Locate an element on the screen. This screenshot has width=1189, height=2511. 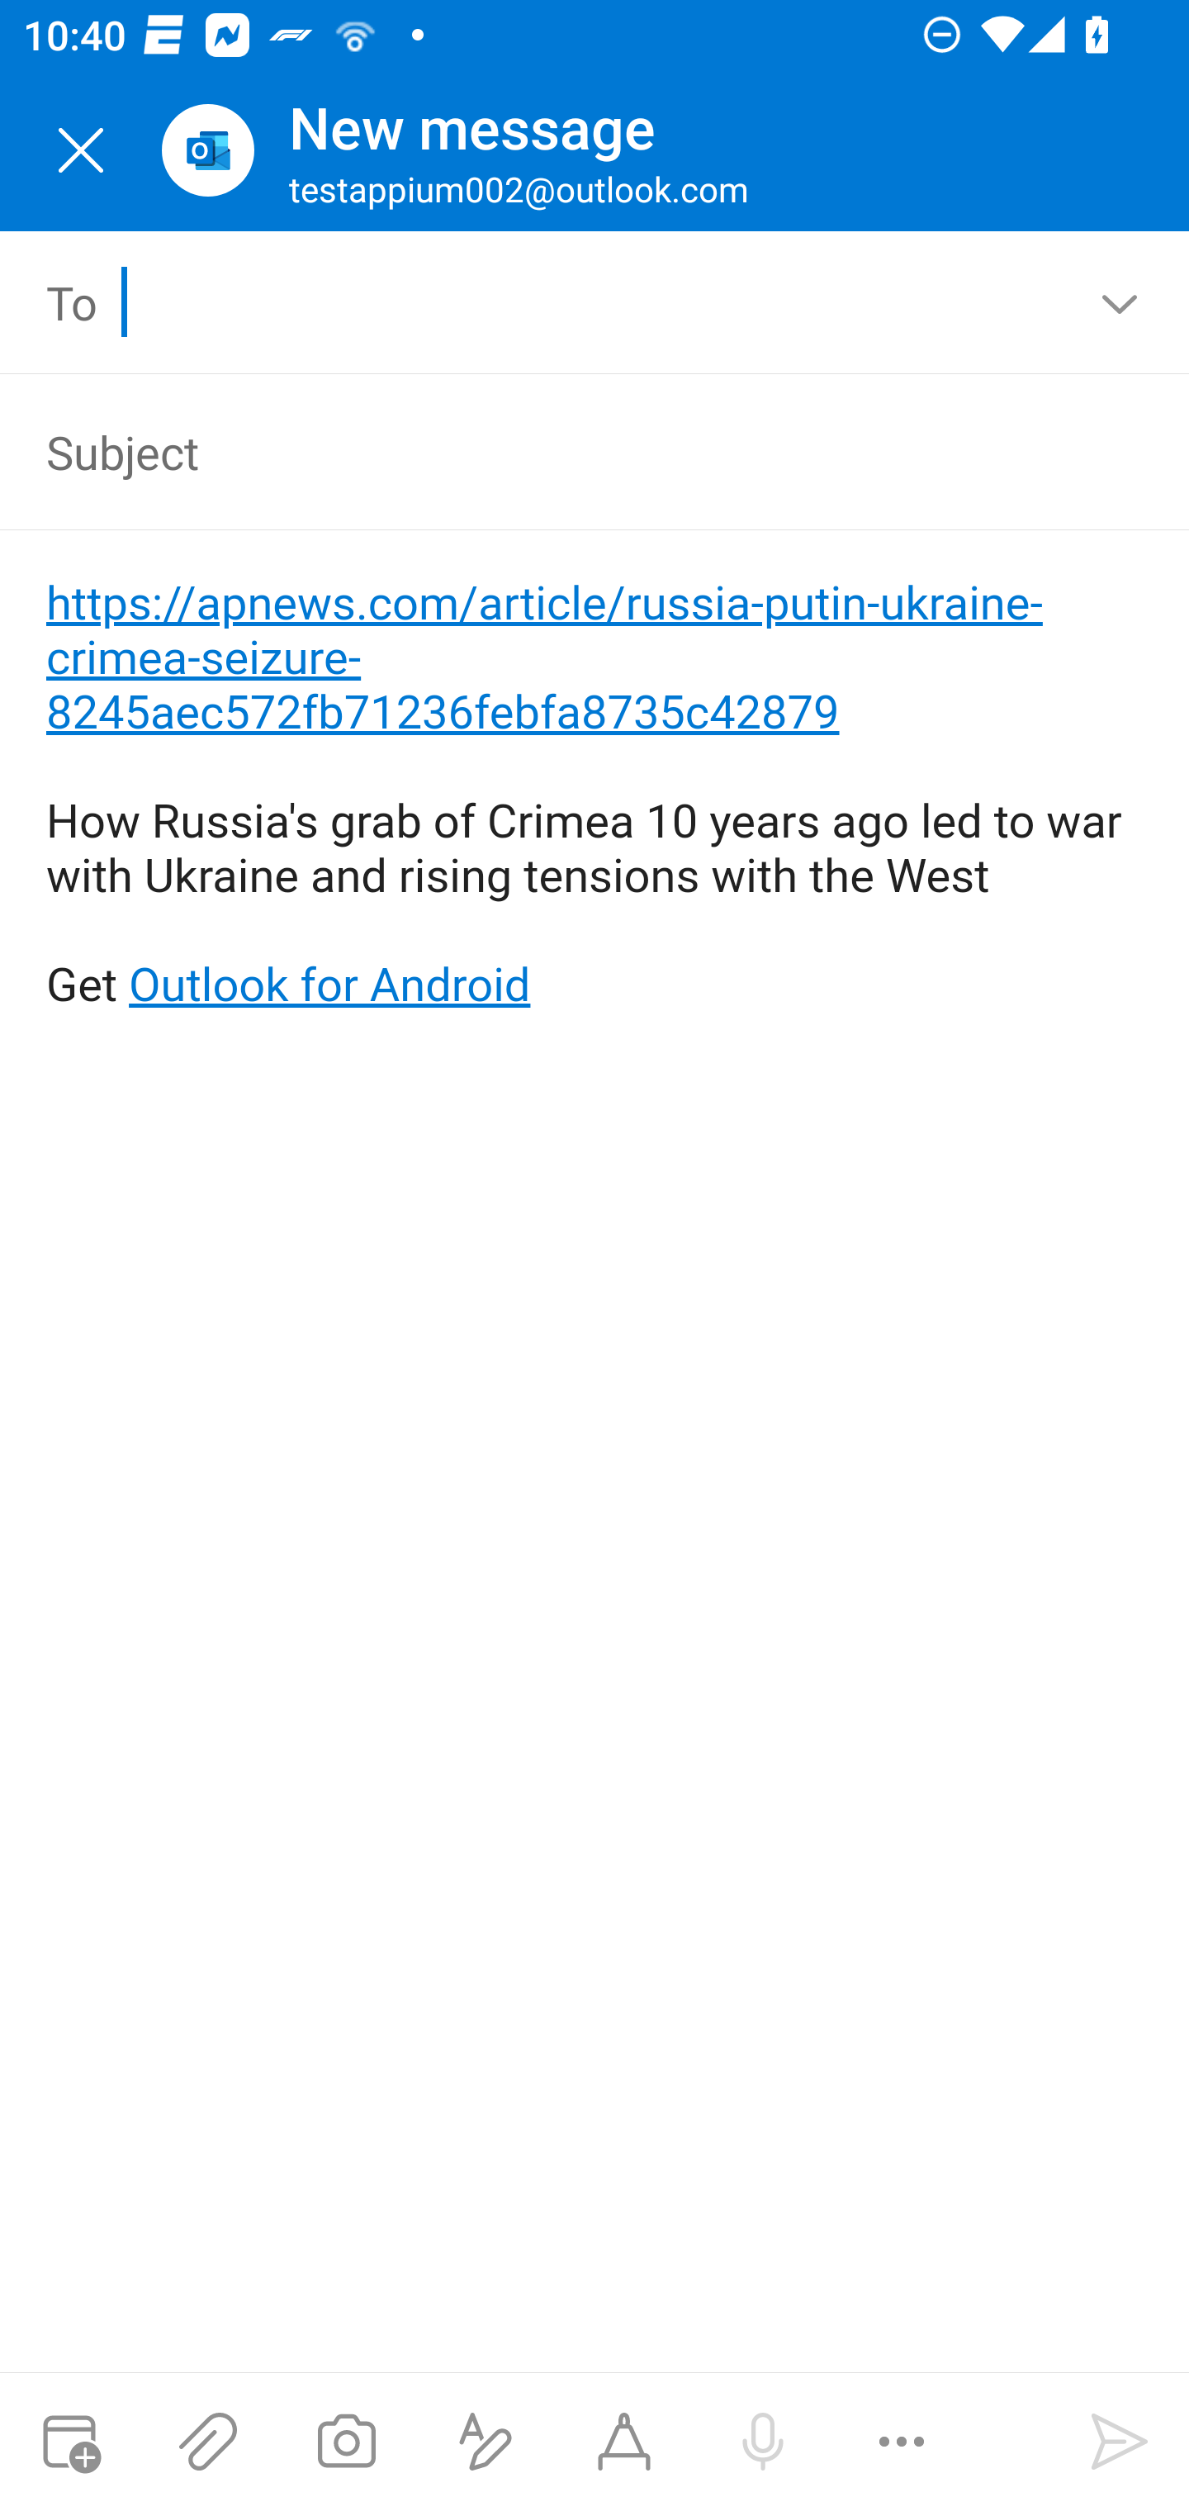
Subject is located at coordinates (548, 451).